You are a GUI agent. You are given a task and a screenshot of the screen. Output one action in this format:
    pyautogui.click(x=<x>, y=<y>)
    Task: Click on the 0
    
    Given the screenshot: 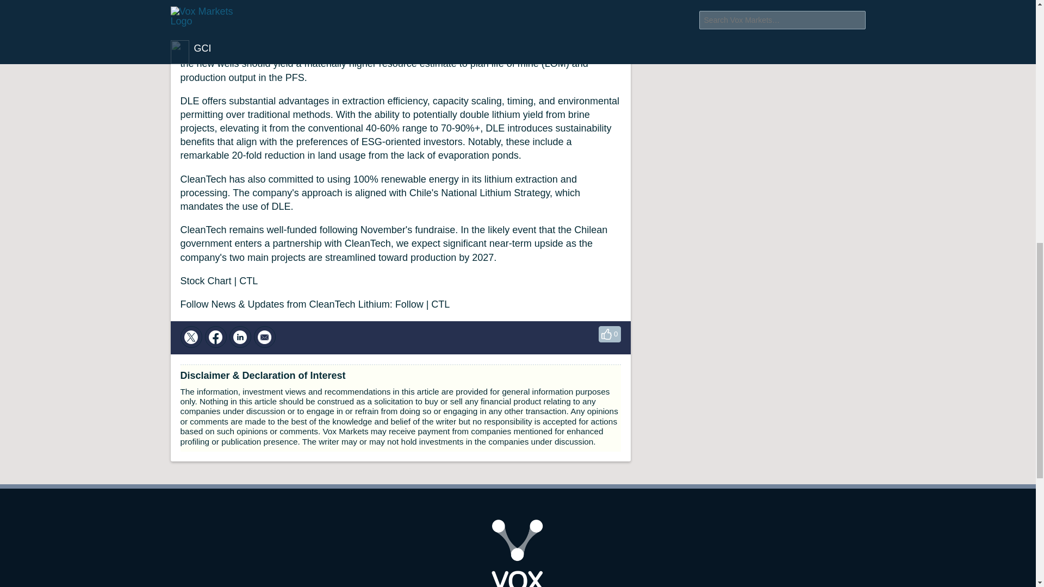 What is the action you would take?
    pyautogui.click(x=609, y=334)
    